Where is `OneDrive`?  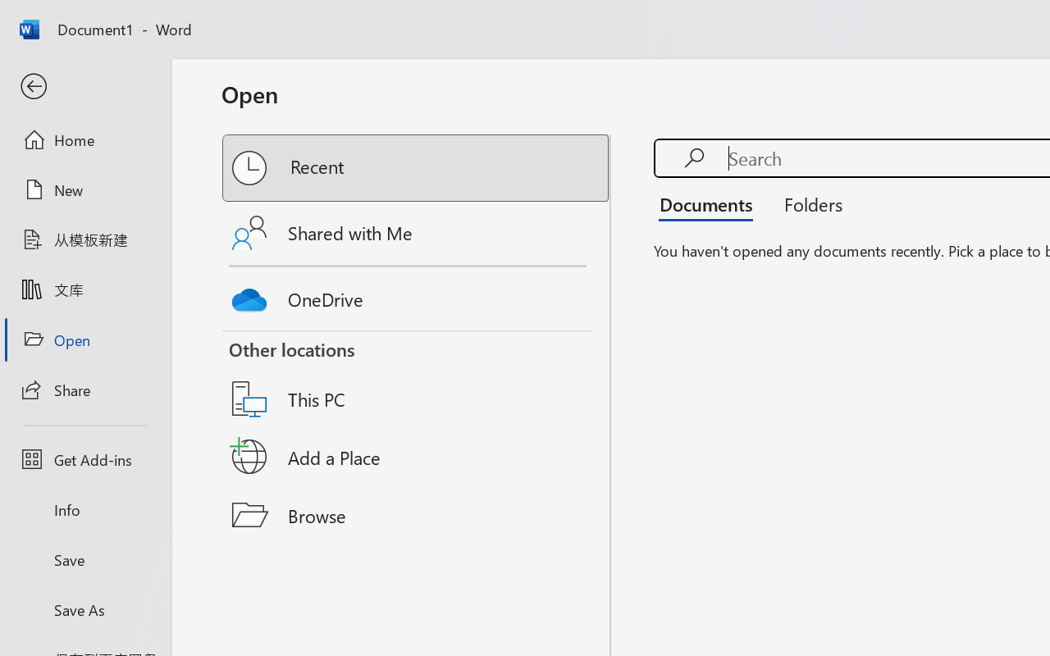
OneDrive is located at coordinates (417, 295).